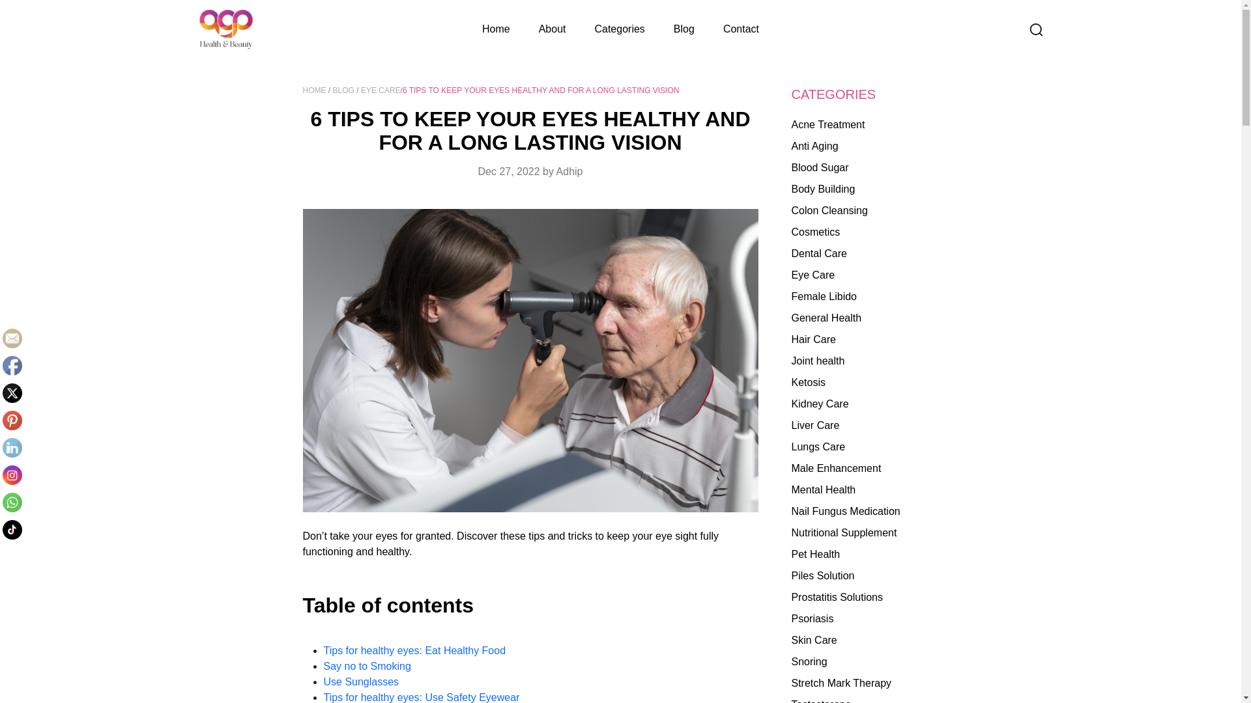  Describe the element at coordinates (366, 667) in the screenshot. I see `Say no to Smoking` at that location.